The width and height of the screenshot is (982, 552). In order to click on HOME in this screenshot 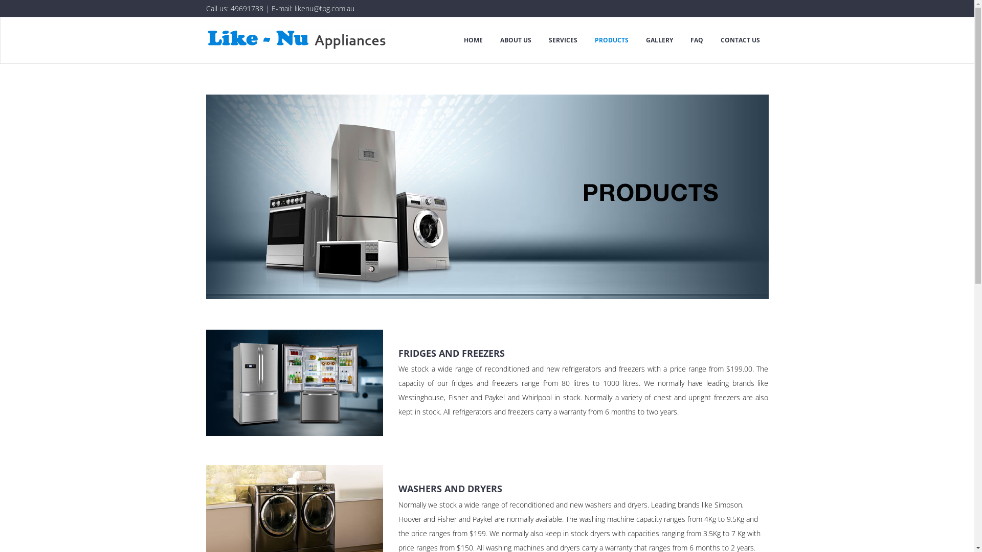, I will do `click(474, 40)`.